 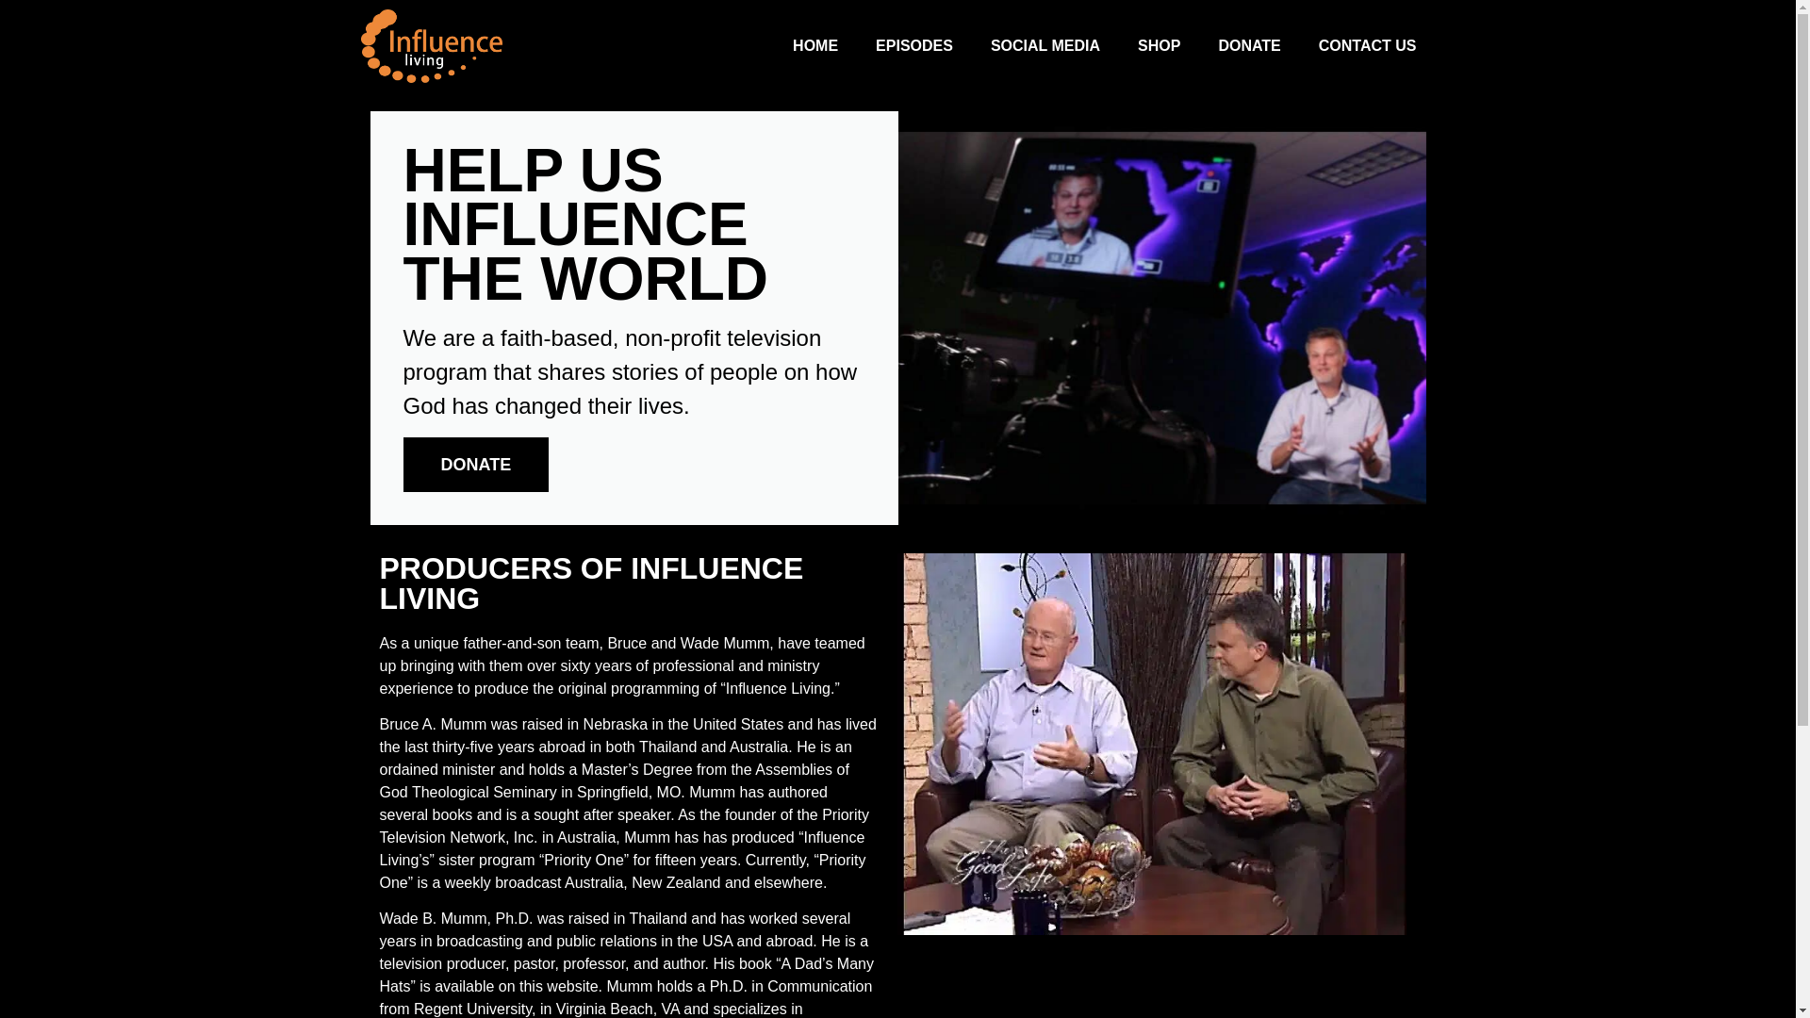 What do you see at coordinates (1045, 45) in the screenshot?
I see `SOCIAL MEDIA` at bounding box center [1045, 45].